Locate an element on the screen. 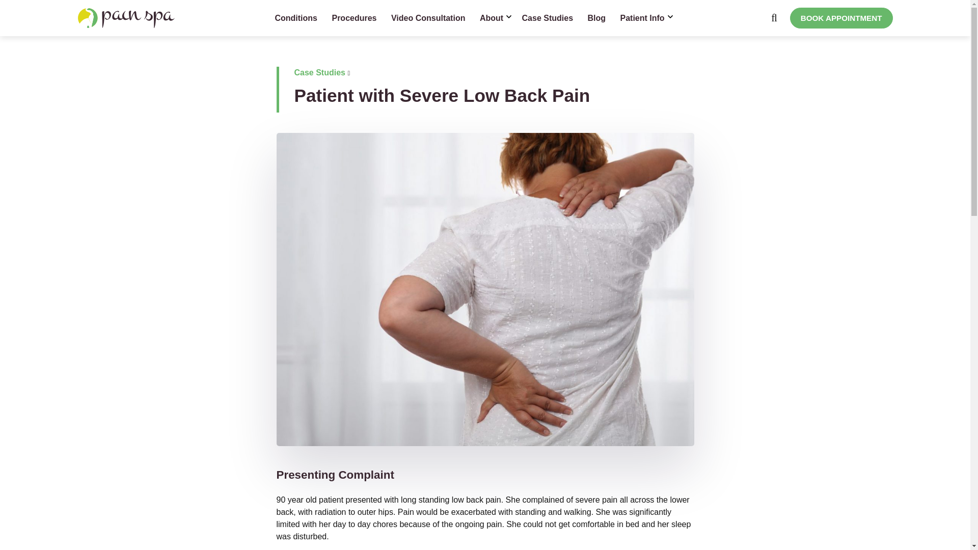 Image resolution: width=978 pixels, height=550 pixels. BOOK APPOINTMENT is located at coordinates (841, 18).